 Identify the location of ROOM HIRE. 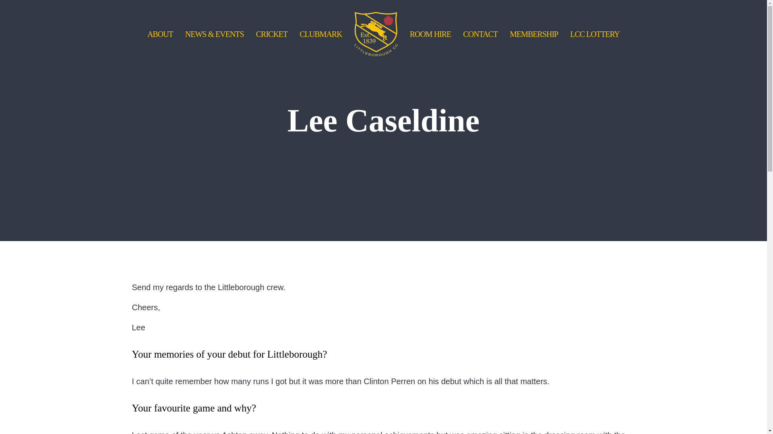
(430, 34).